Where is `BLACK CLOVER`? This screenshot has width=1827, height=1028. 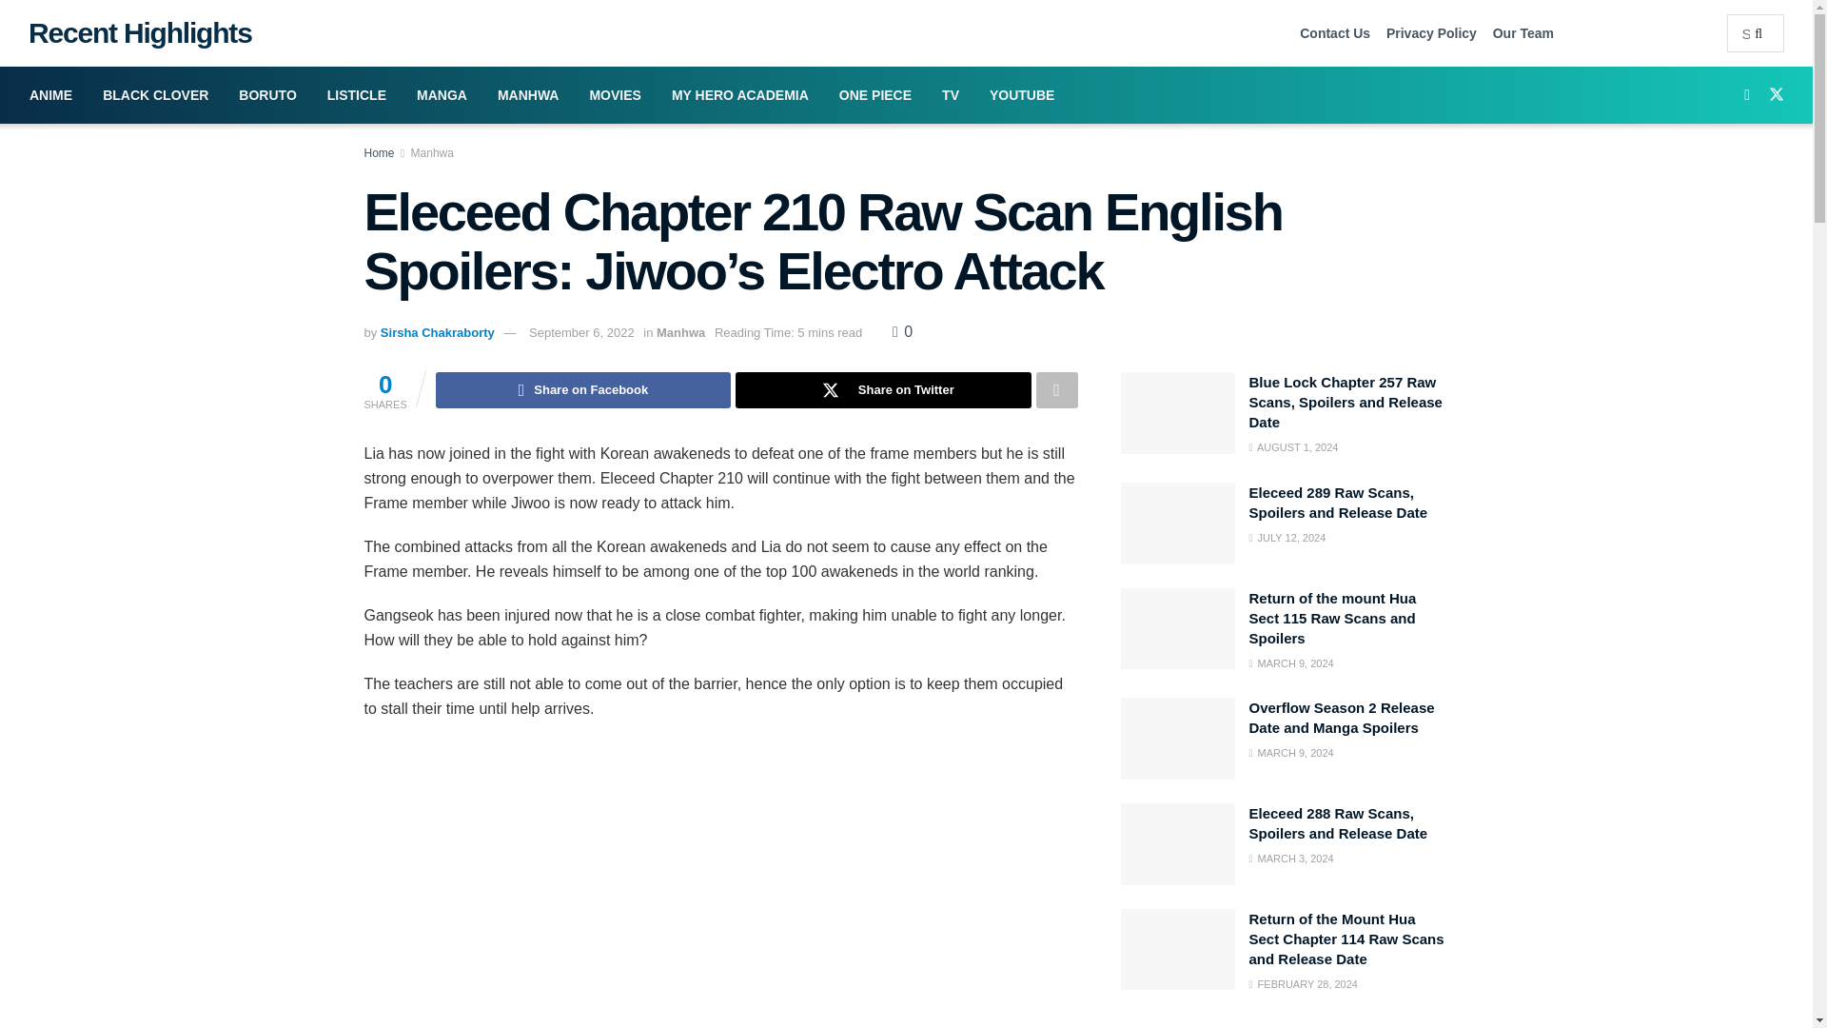
BLACK CLOVER is located at coordinates (155, 95).